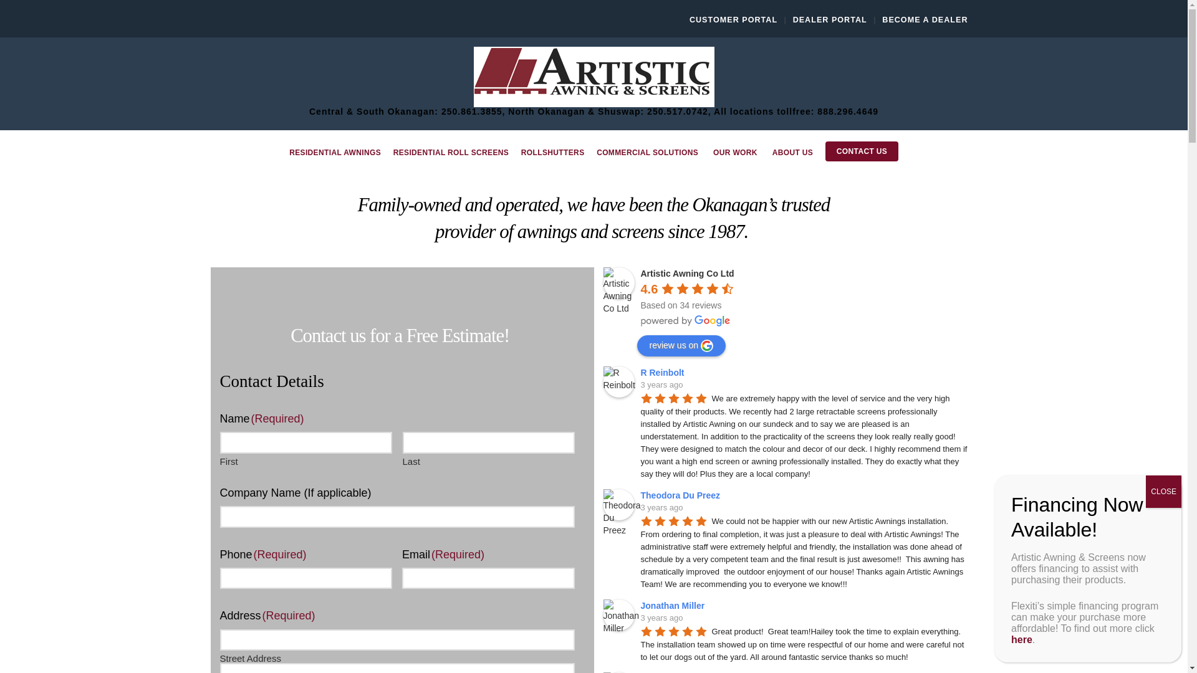  Describe the element at coordinates (733, 19) in the screenshot. I see `CUSTOMER PORTAL` at that location.